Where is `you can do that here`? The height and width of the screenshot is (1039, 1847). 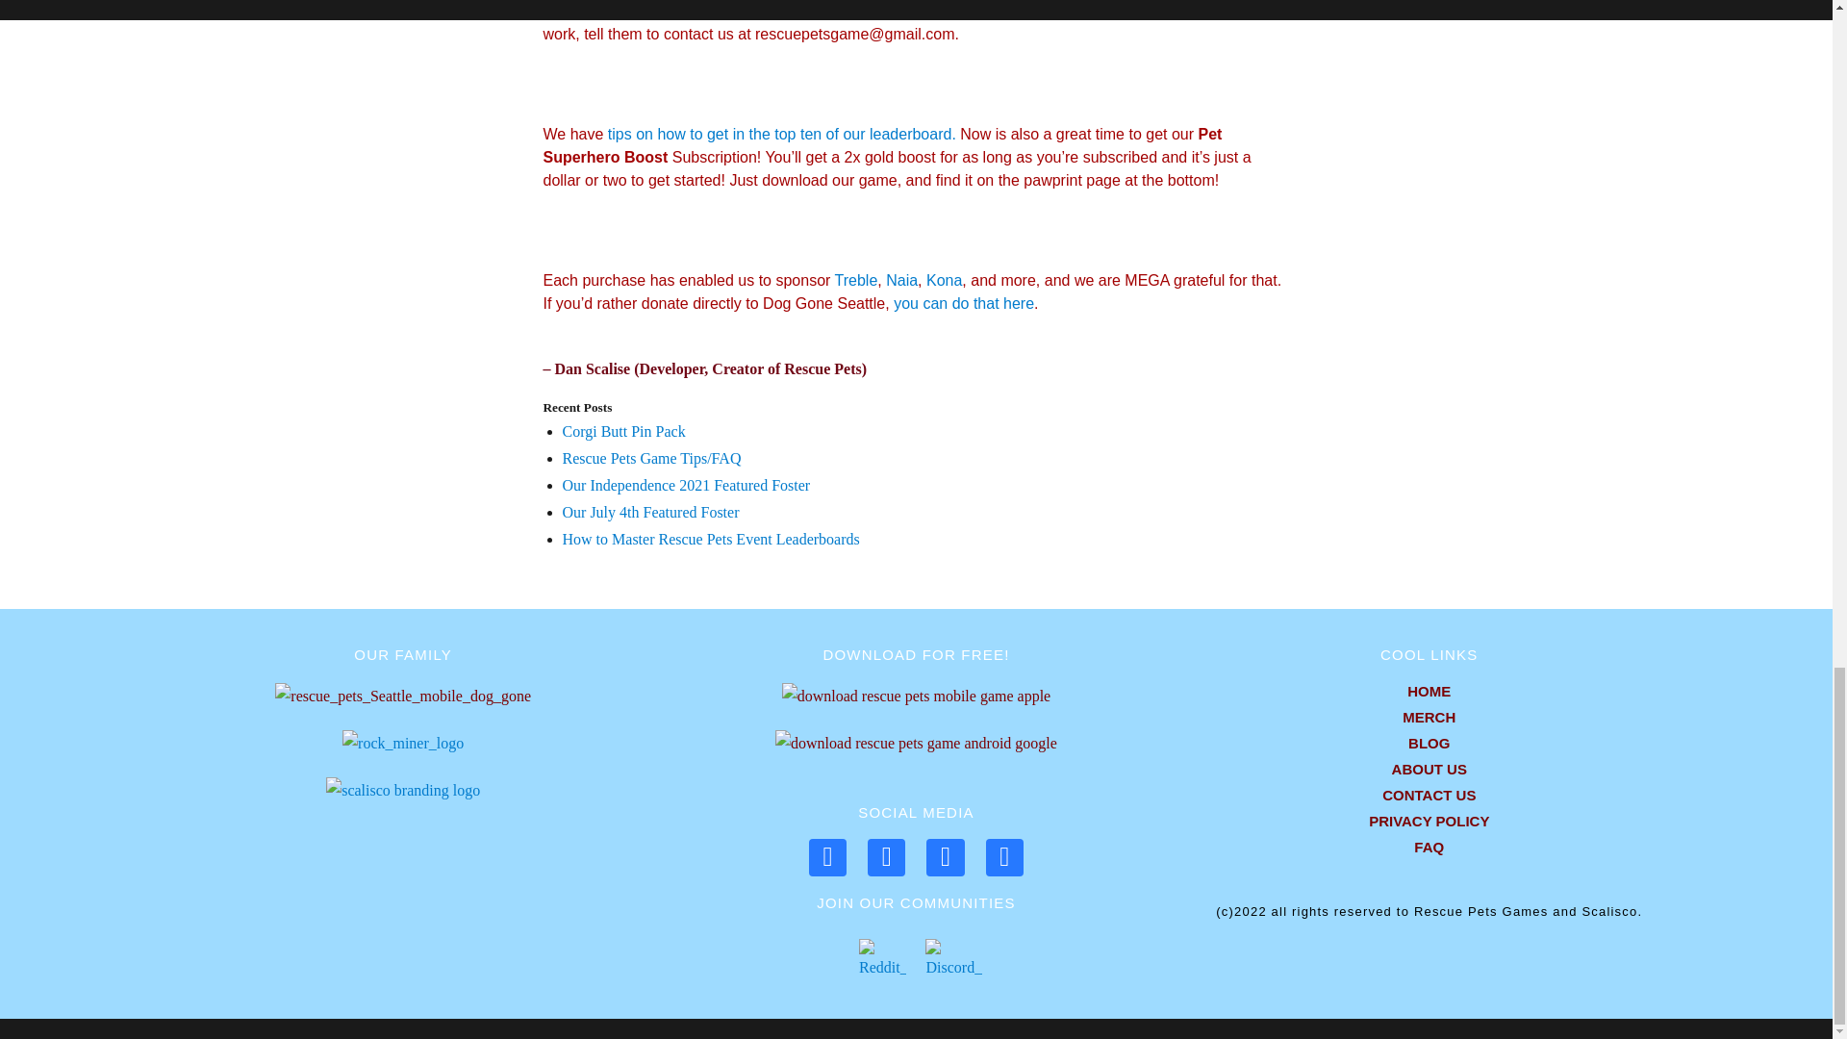
you can do that here is located at coordinates (964, 303).